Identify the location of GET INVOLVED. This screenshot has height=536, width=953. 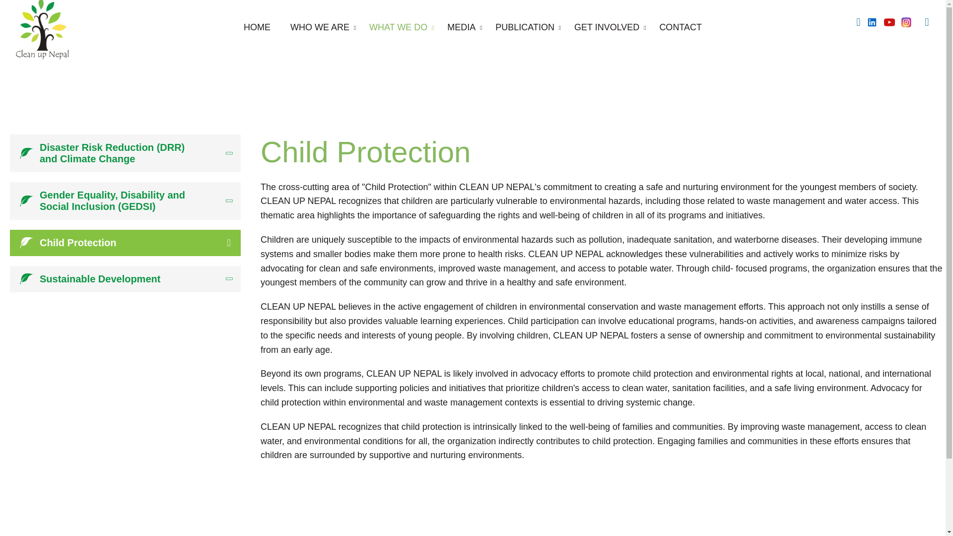
(607, 27).